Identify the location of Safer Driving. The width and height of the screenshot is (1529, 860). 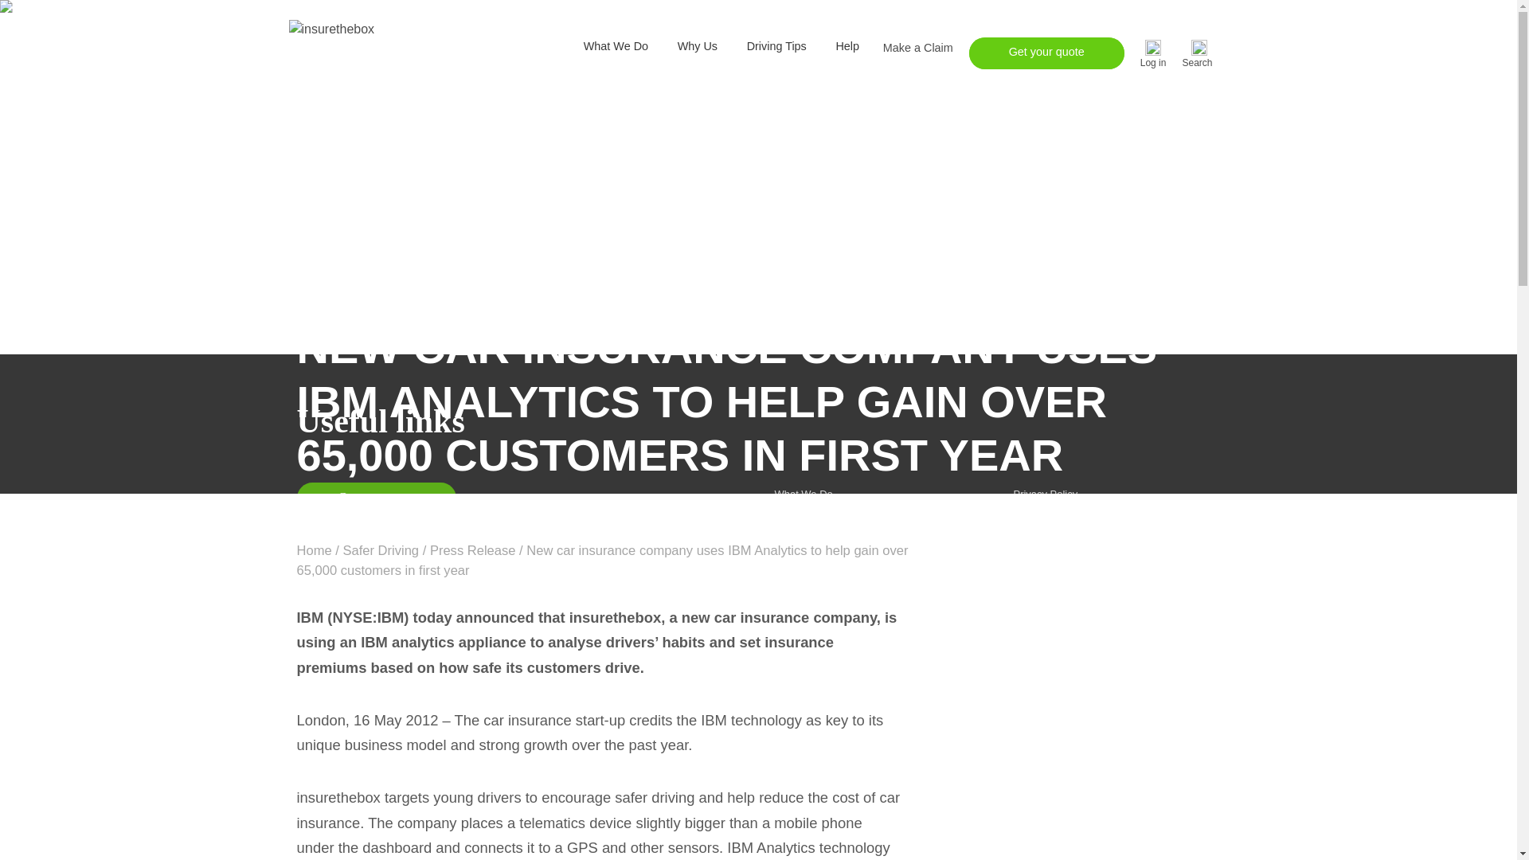
(381, 549).